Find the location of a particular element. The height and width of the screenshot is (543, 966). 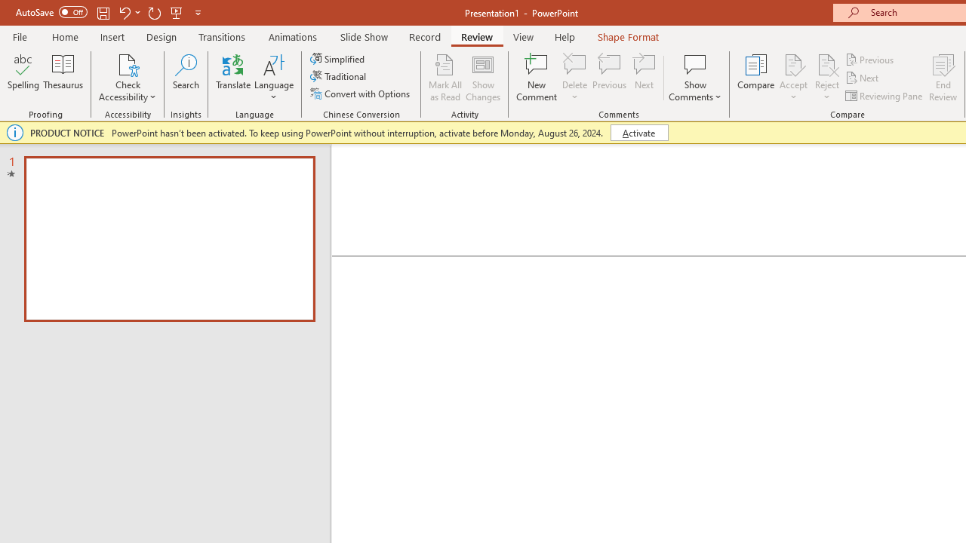

Accept is located at coordinates (793, 77).